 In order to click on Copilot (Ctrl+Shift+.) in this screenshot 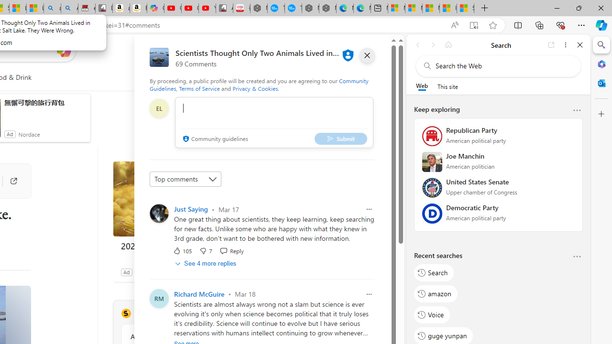, I will do `click(601, 25)`.